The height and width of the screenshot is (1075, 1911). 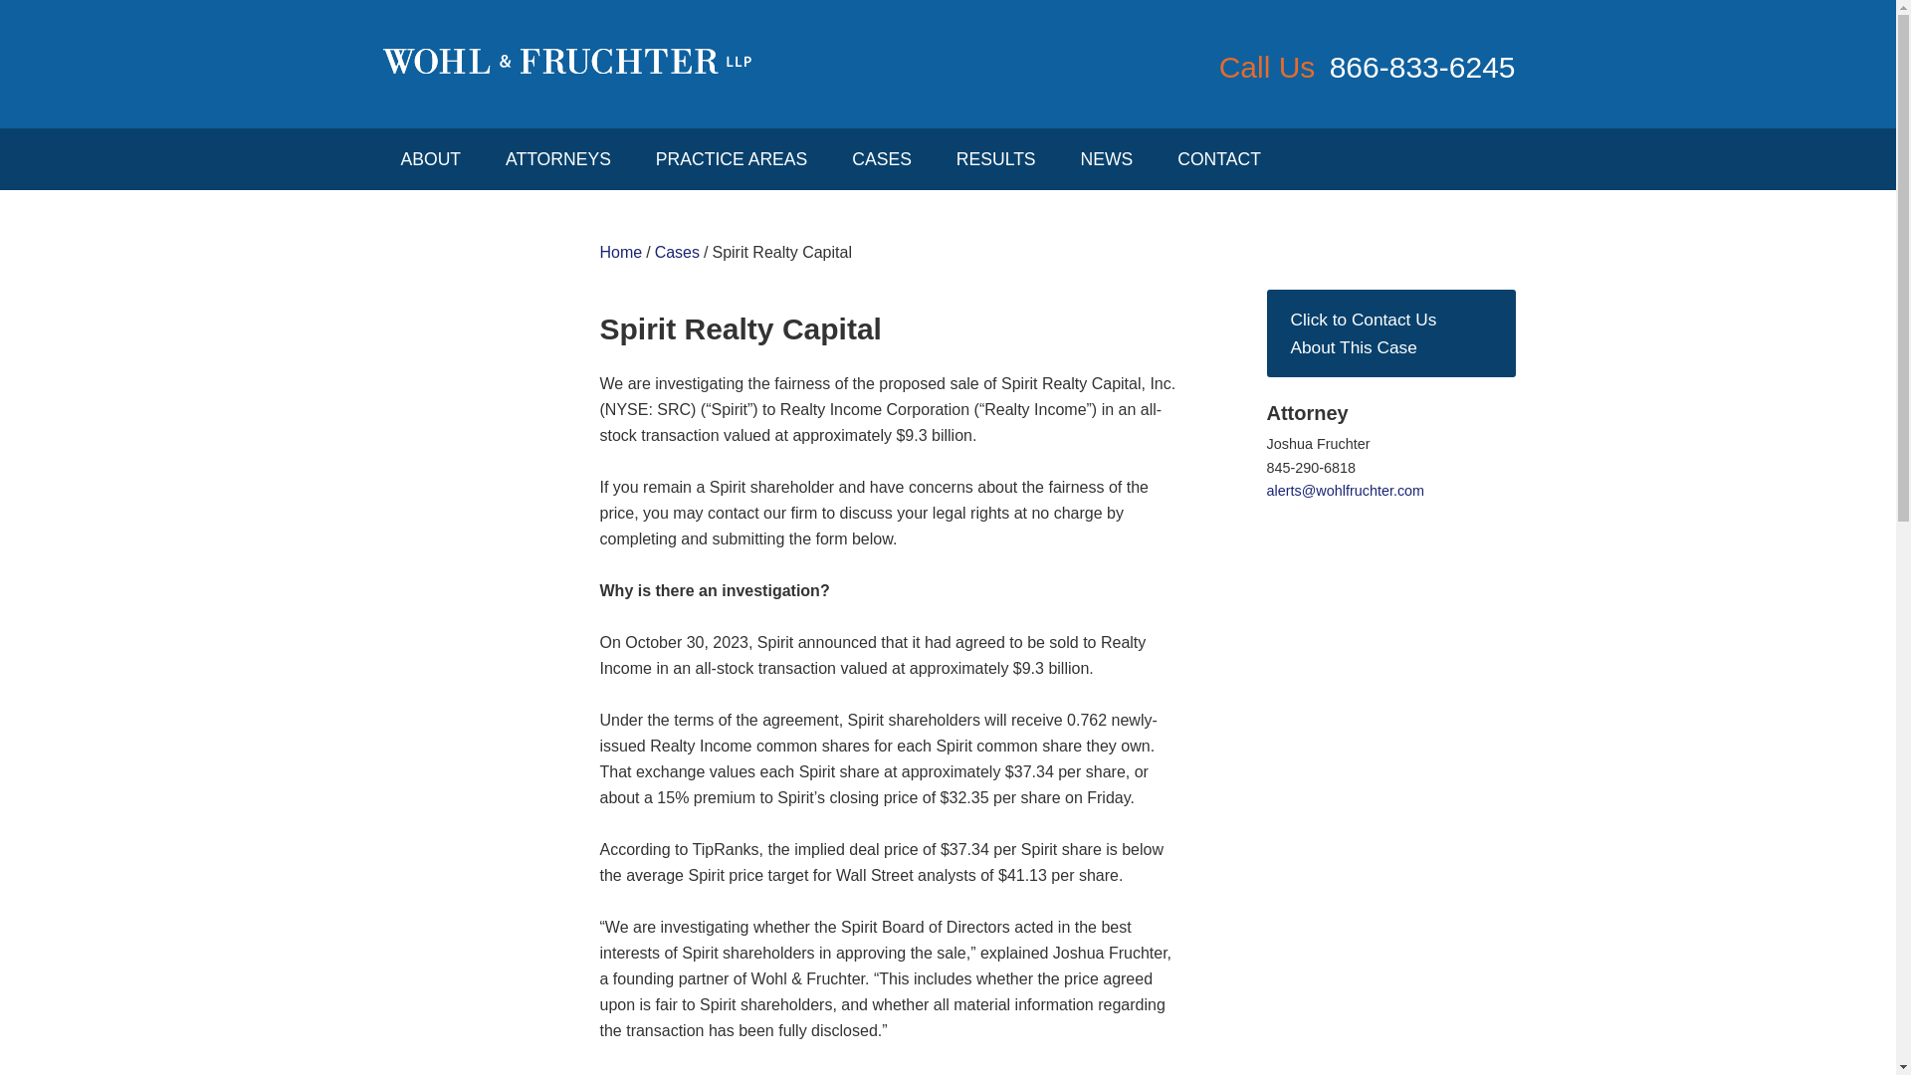 What do you see at coordinates (1389, 332) in the screenshot?
I see `Click to Contact Us About This Case` at bounding box center [1389, 332].